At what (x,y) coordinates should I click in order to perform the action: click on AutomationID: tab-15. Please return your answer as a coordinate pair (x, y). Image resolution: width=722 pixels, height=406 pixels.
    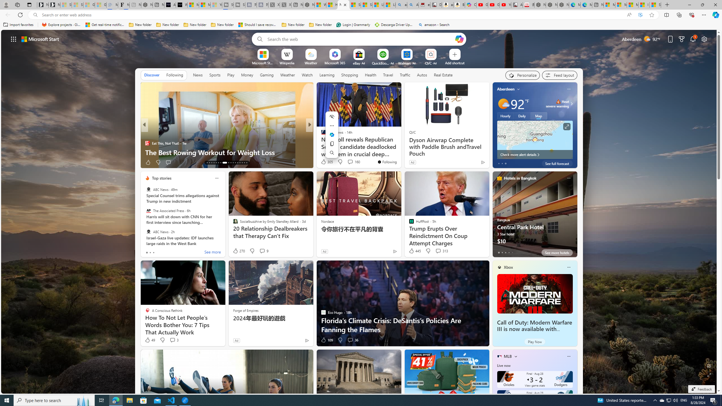
    Looking at the image, I should click on (212, 163).